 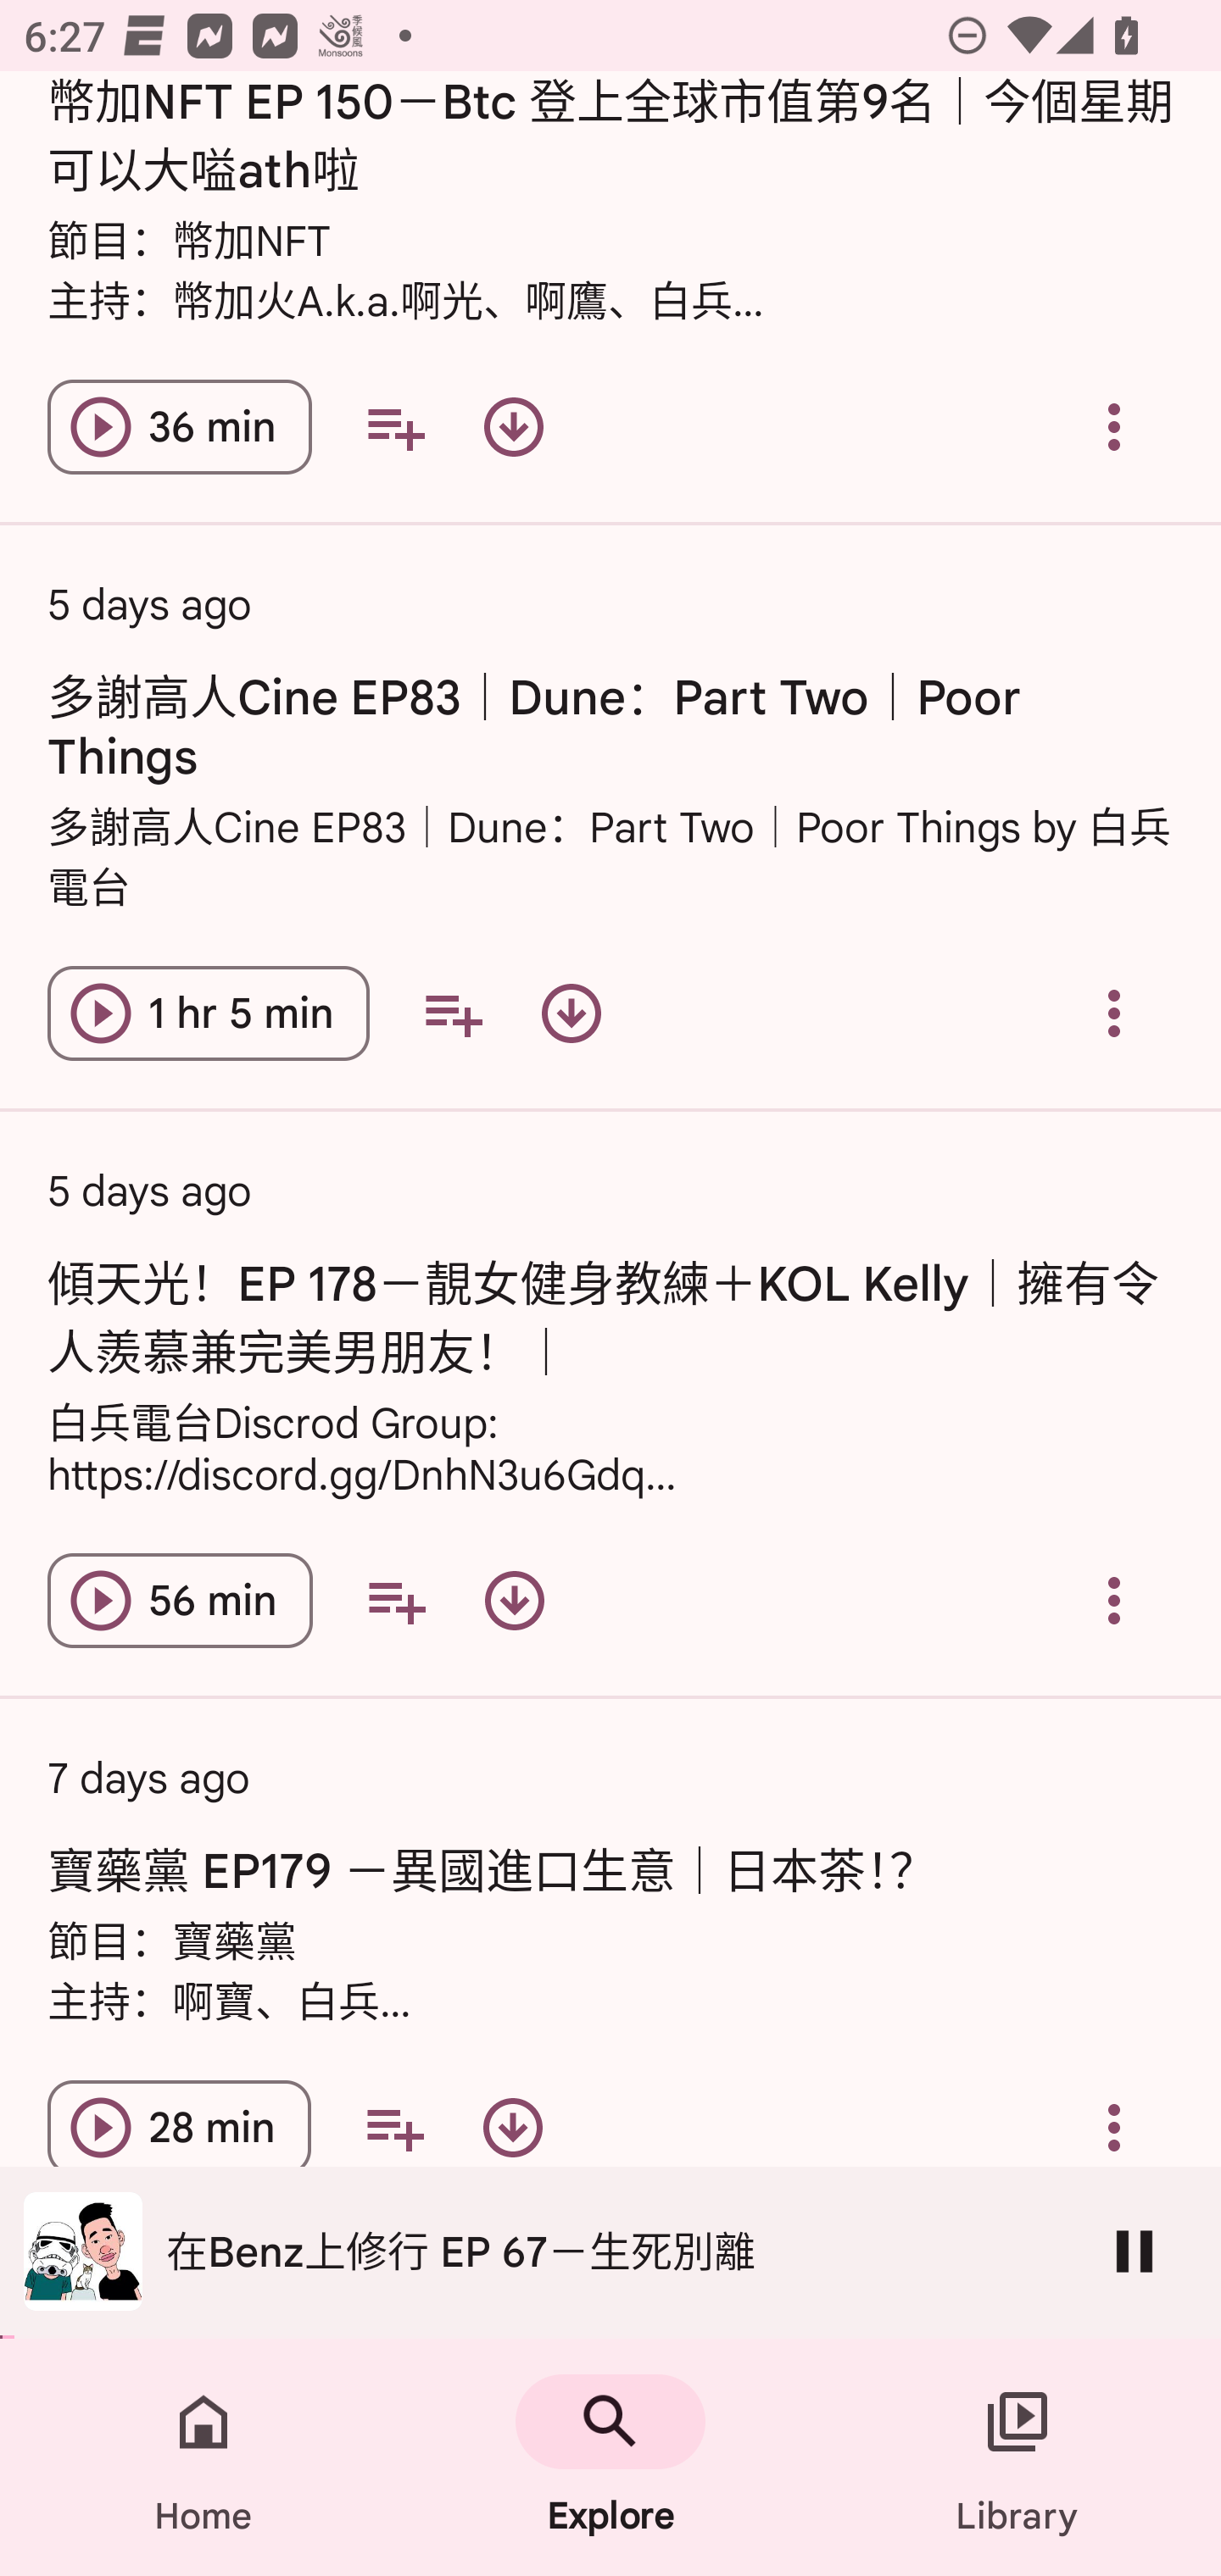 I want to click on Library, so click(x=1017, y=2457).